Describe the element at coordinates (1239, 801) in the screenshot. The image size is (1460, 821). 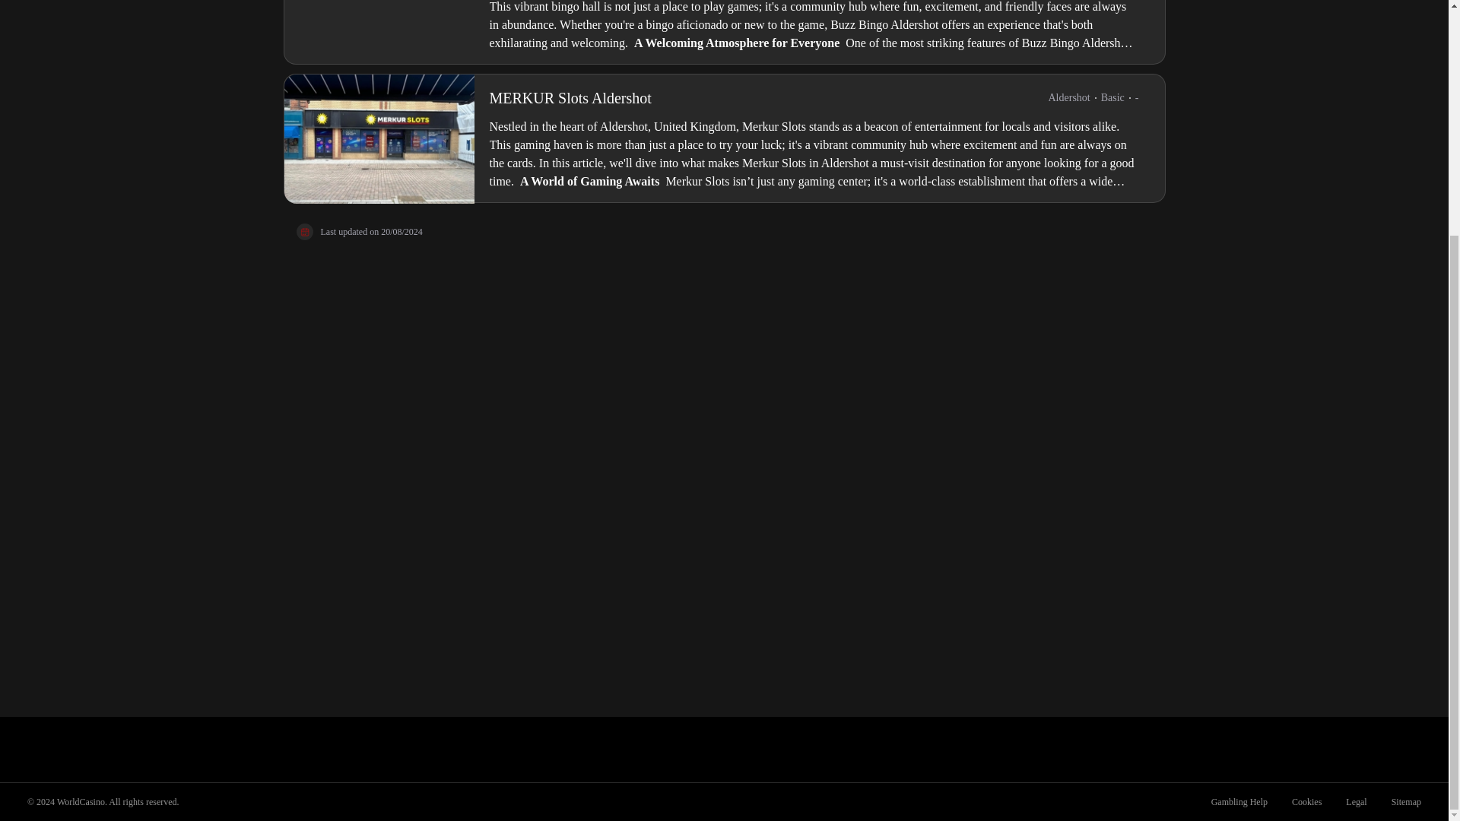
I see `Gambling Help` at that location.